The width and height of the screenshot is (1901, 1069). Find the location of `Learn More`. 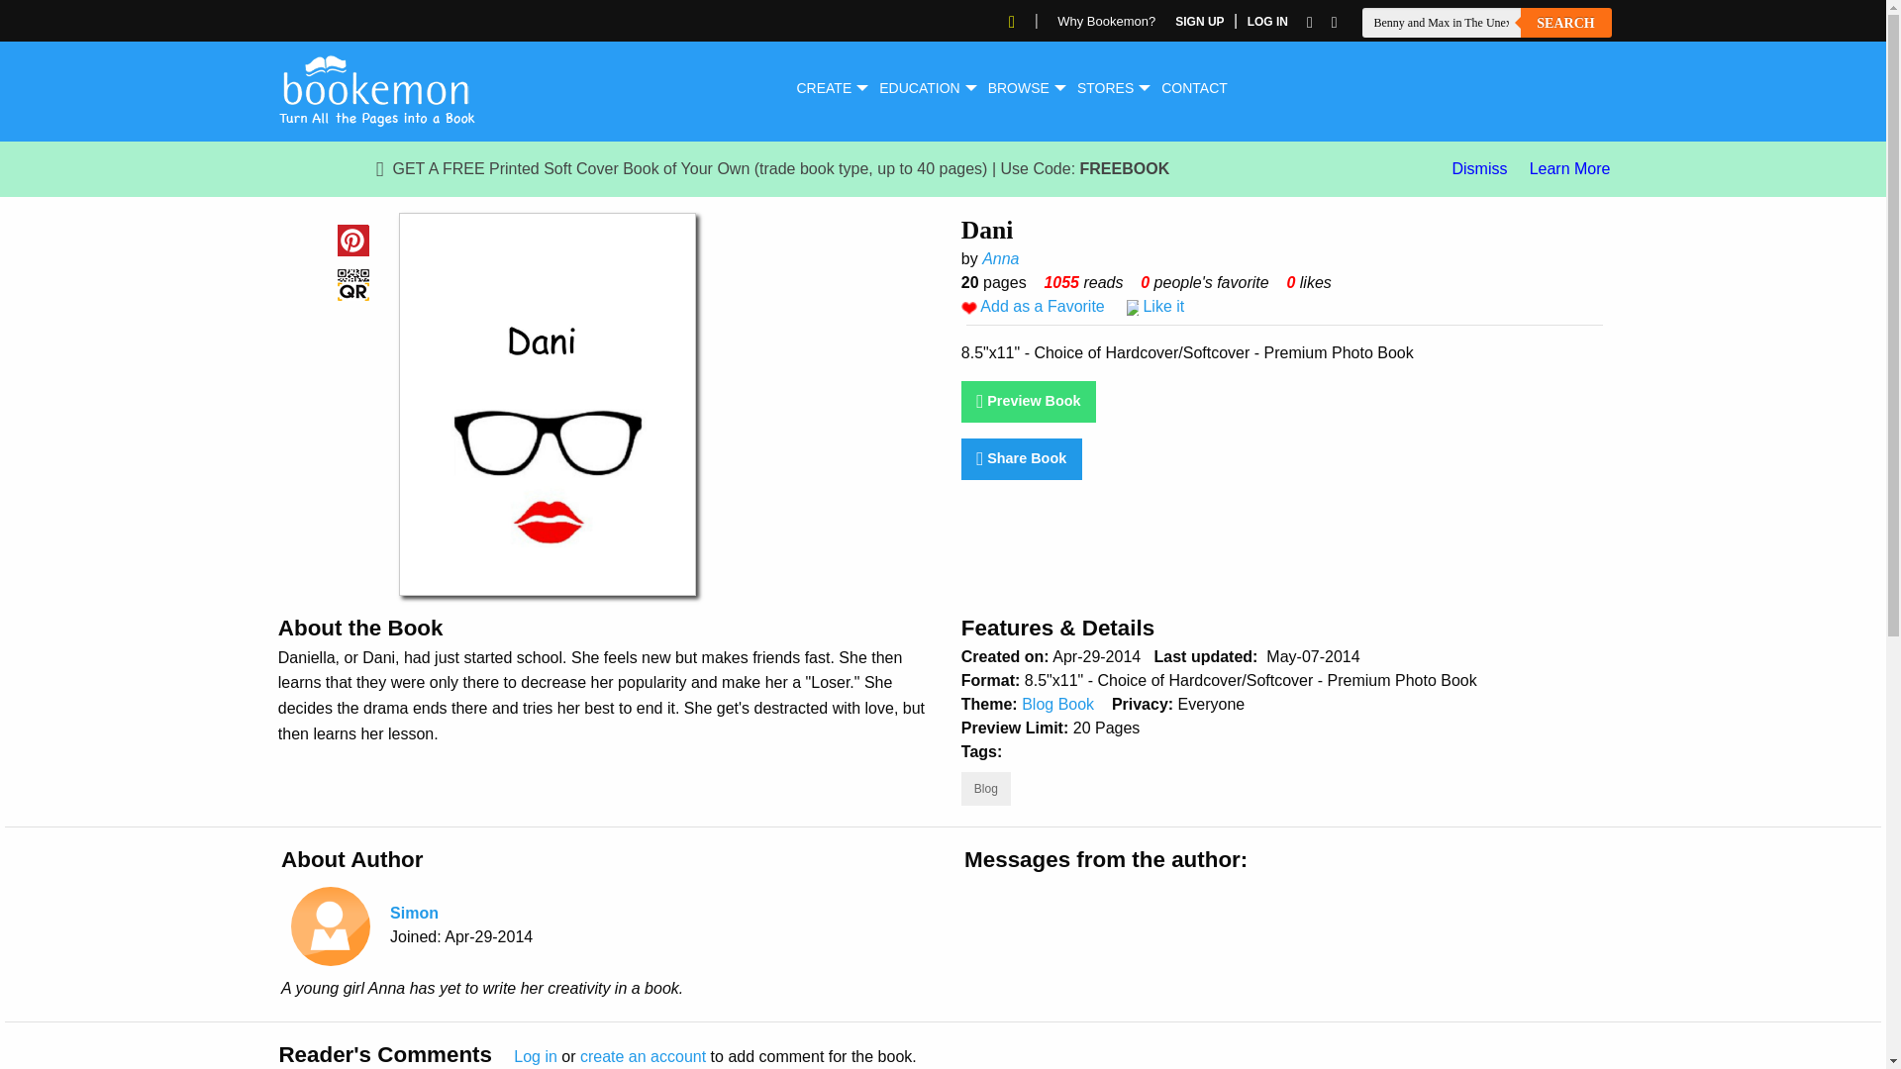

Learn More is located at coordinates (1570, 168).